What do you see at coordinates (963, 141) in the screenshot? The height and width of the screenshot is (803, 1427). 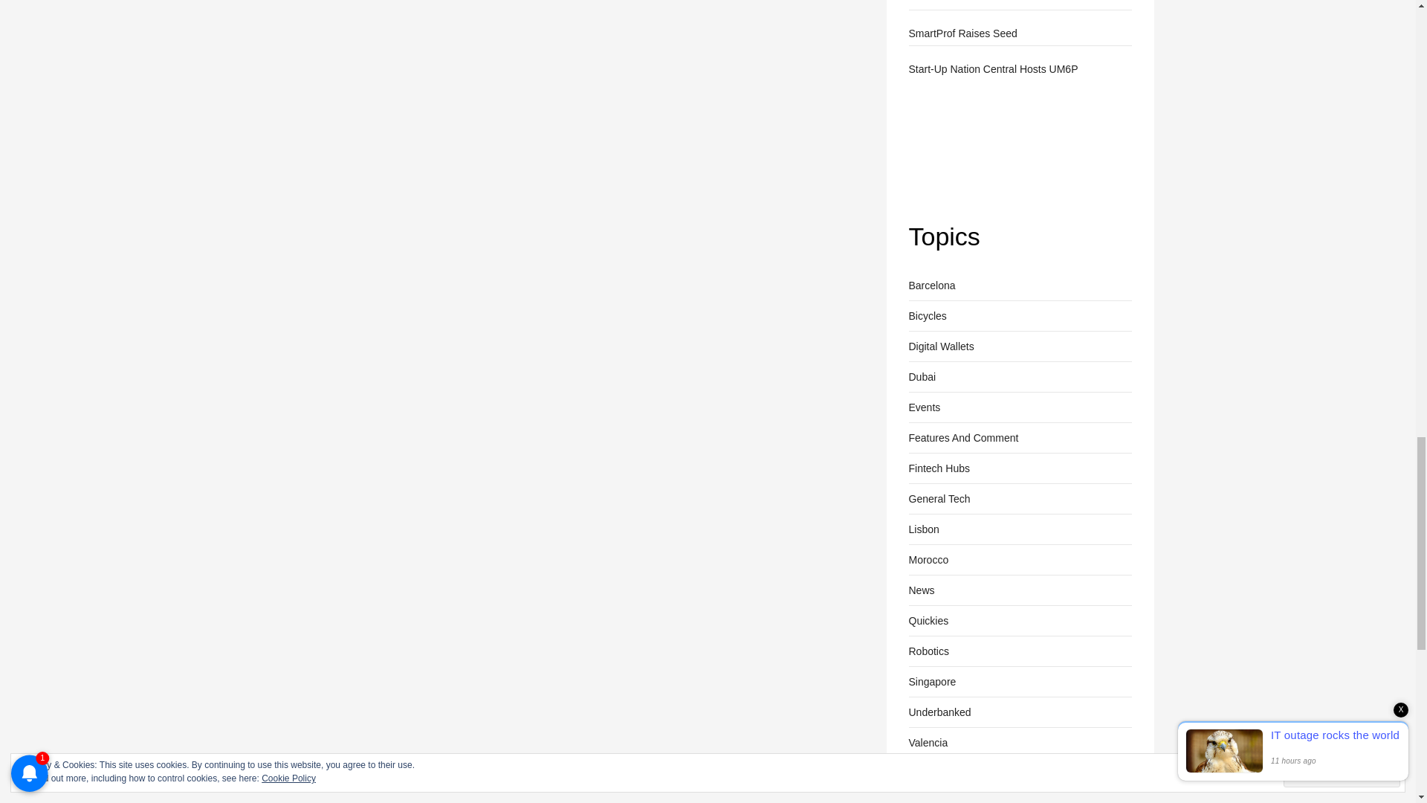 I see `Start-Up Nation Central hosts UM6P` at bounding box center [963, 141].